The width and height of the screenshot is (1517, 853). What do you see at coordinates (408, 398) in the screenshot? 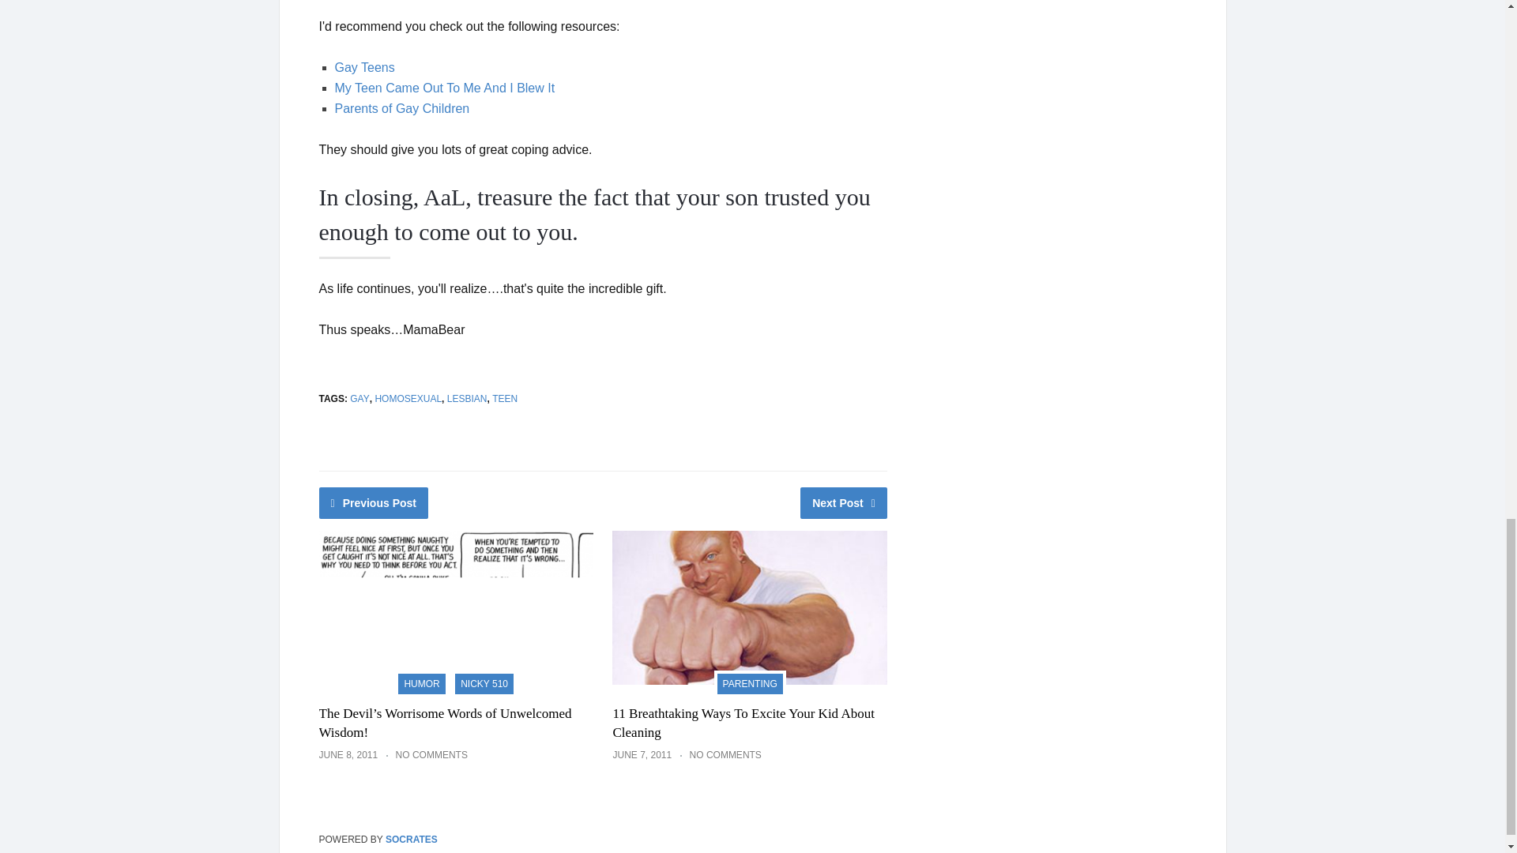
I see `HOMOSEXUAL` at bounding box center [408, 398].